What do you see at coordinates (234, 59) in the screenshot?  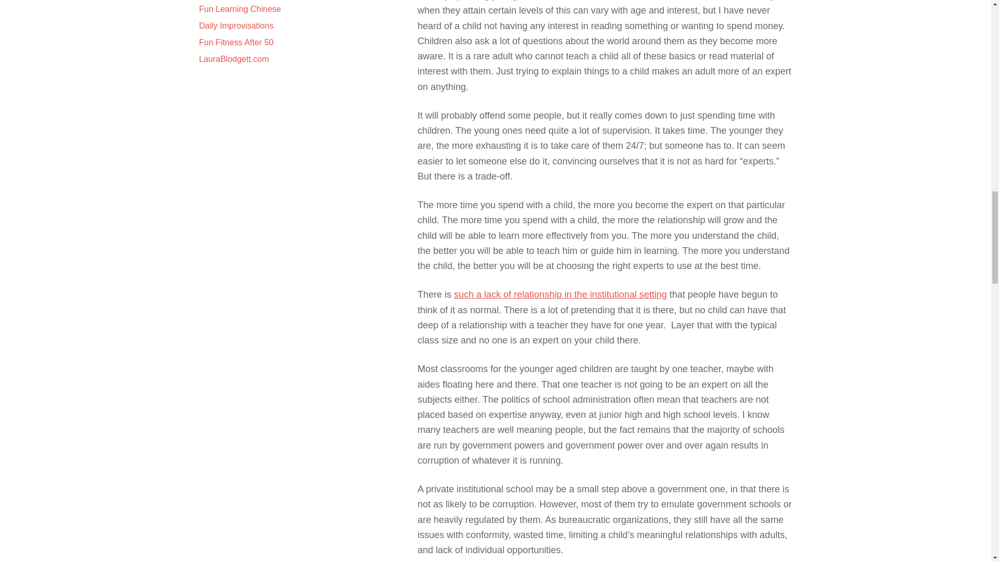 I see `LauraBlodgett.com` at bounding box center [234, 59].